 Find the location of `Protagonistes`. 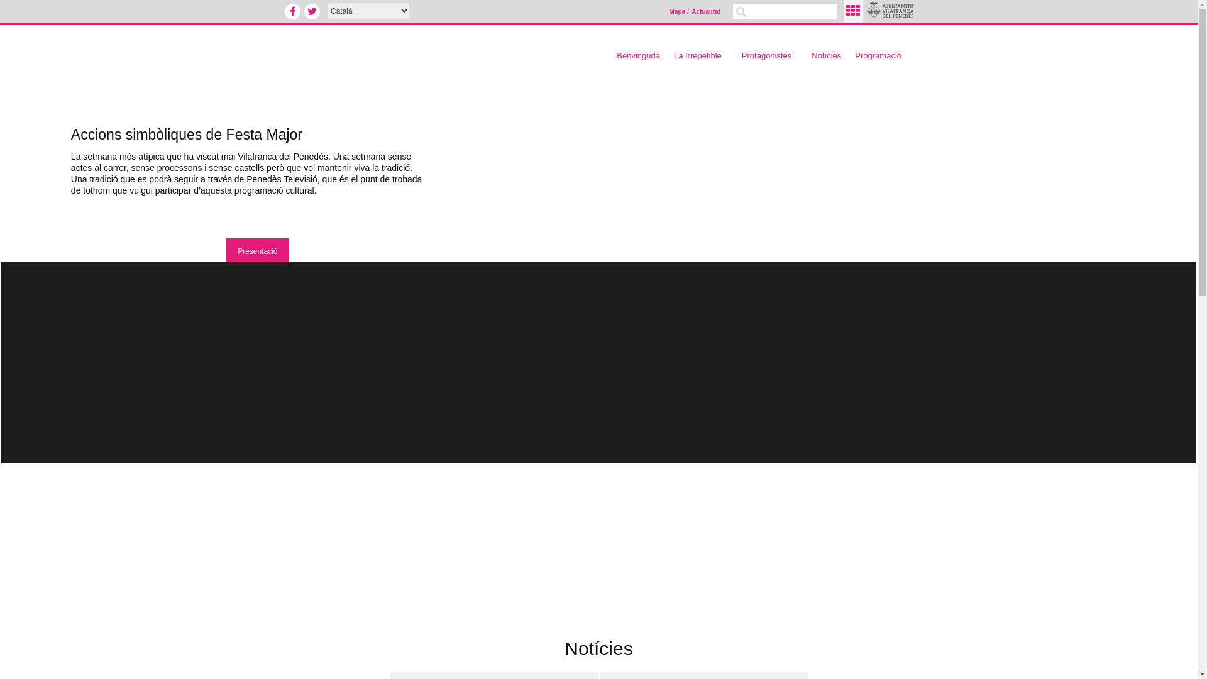

Protagonistes is located at coordinates (770, 55).